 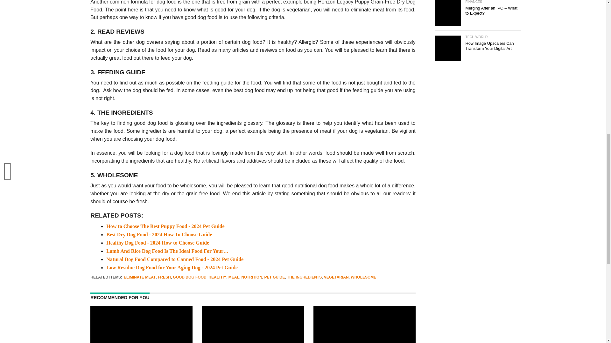 I want to click on THE INGREDIENTS, so click(x=304, y=277).